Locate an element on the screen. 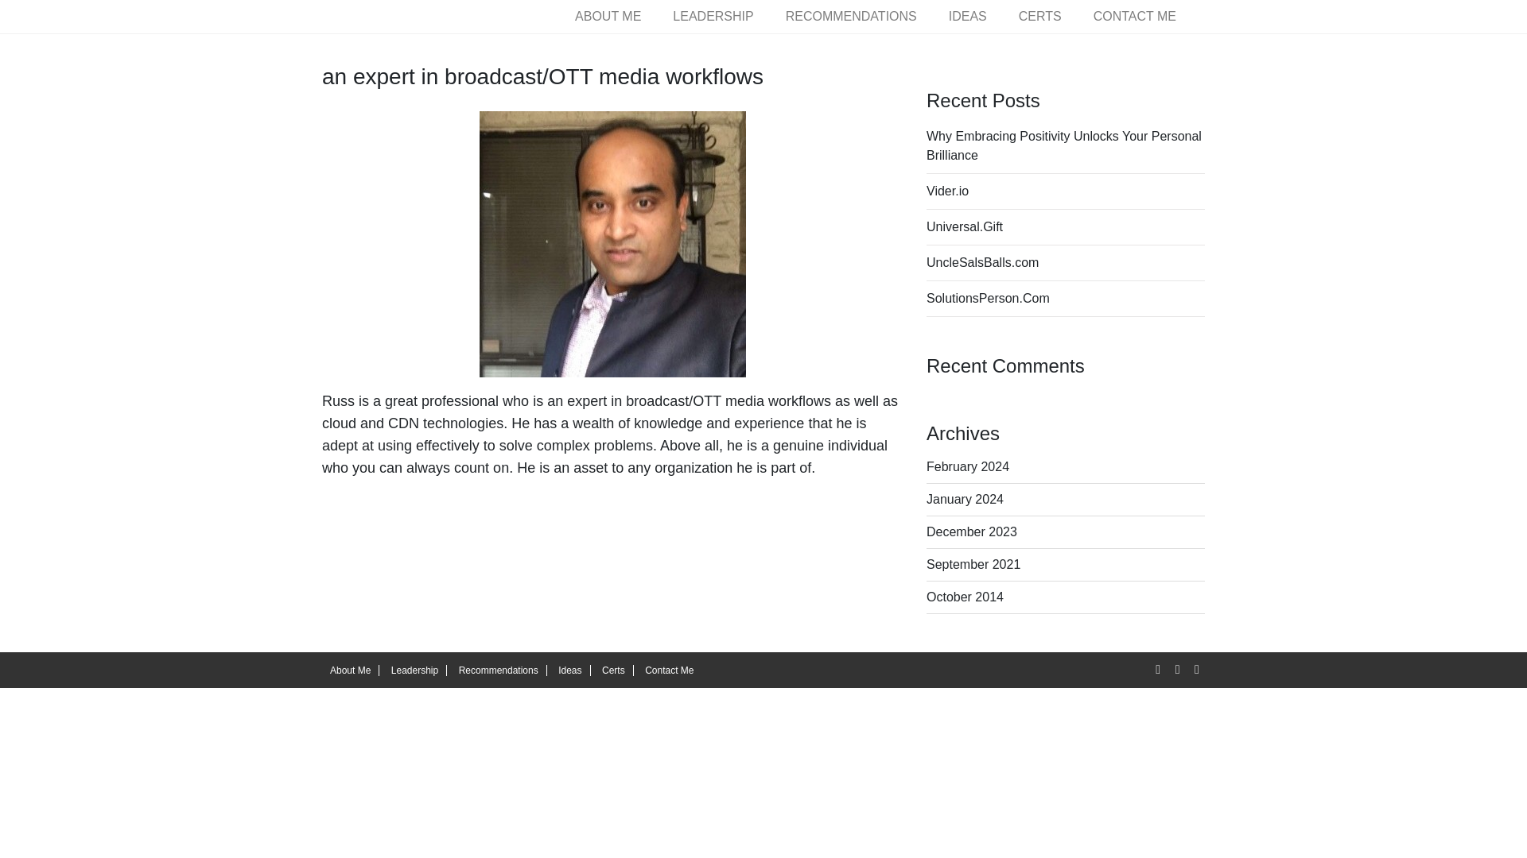 This screenshot has width=1527, height=858. Ideas is located at coordinates (569, 671).